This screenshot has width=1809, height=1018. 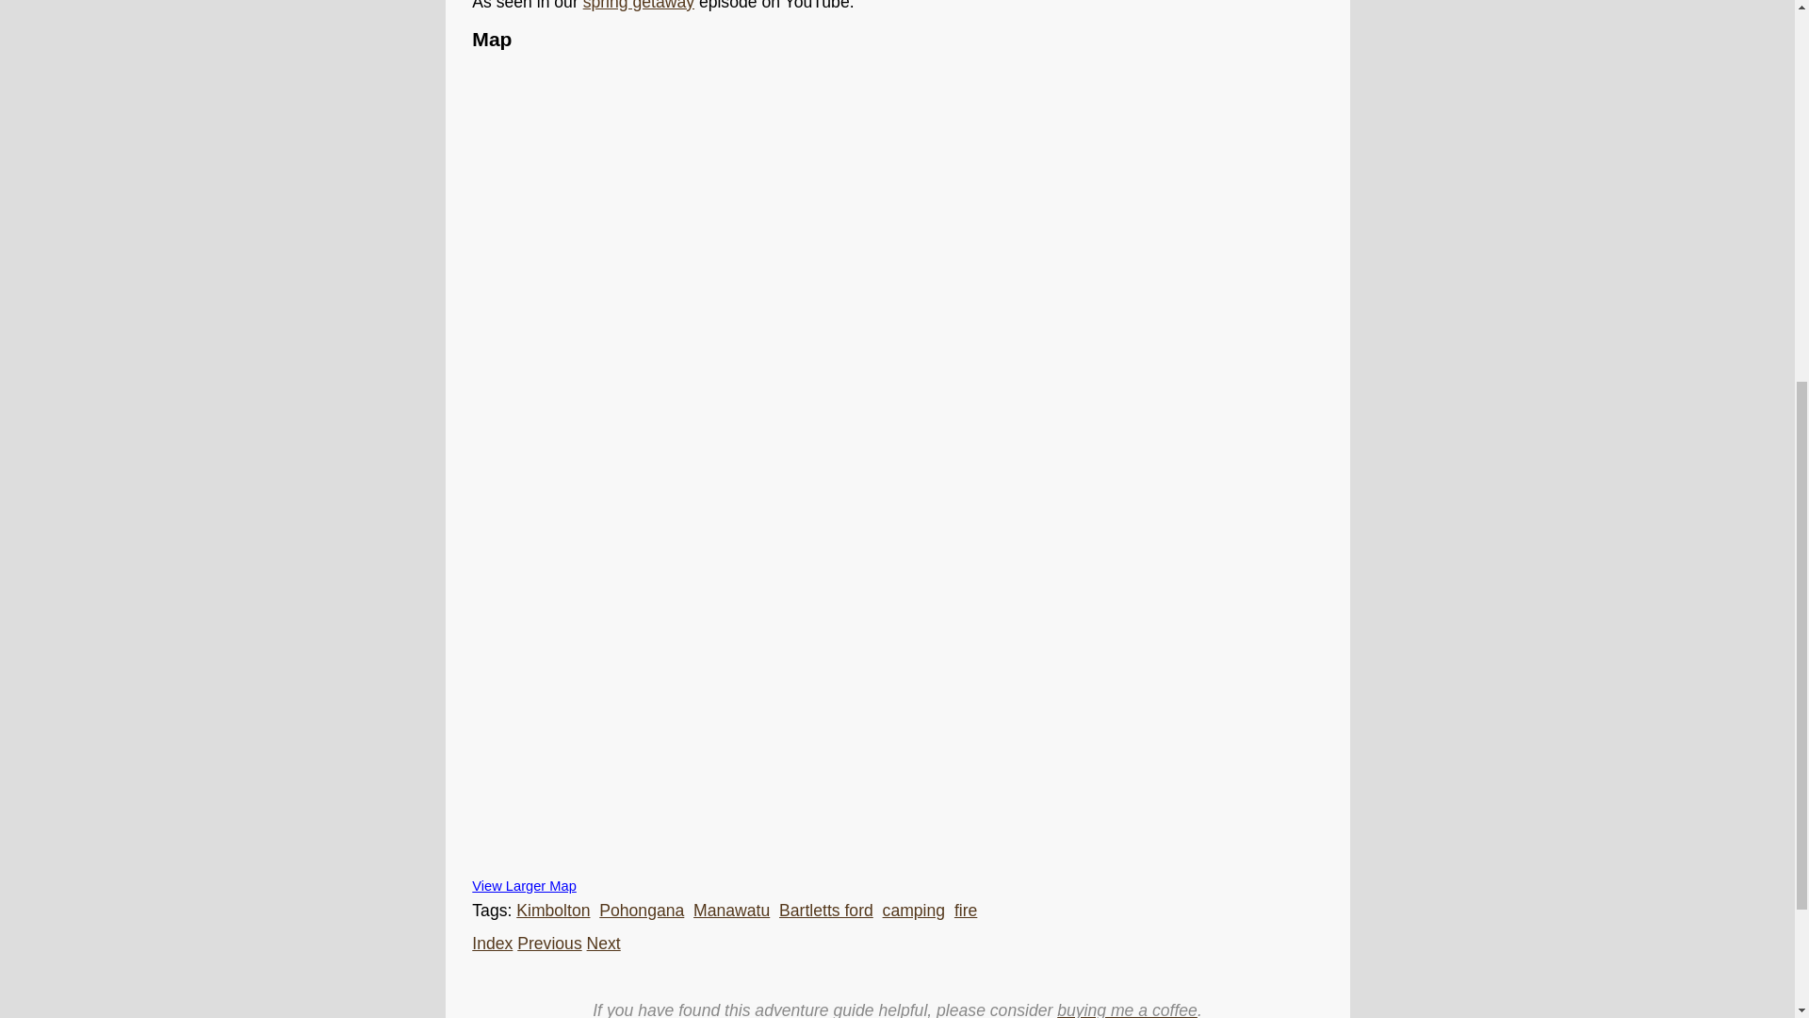 What do you see at coordinates (639, 6) in the screenshot?
I see `spring getaway` at bounding box center [639, 6].